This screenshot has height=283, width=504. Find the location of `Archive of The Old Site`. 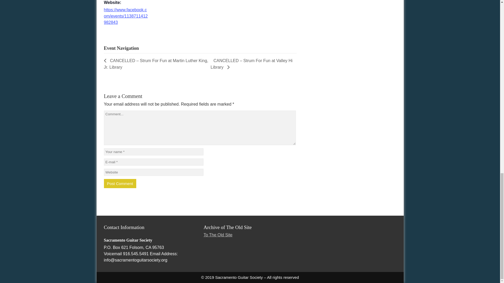

Archive of The Old Site is located at coordinates (250, 227).